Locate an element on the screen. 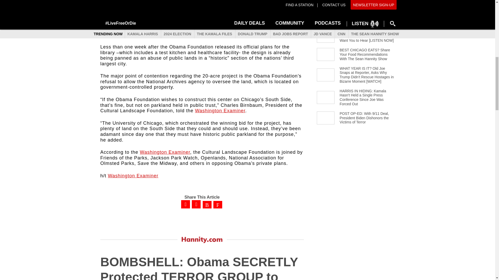 This screenshot has width=499, height=280. Share on Facebook is located at coordinates (186, 204).